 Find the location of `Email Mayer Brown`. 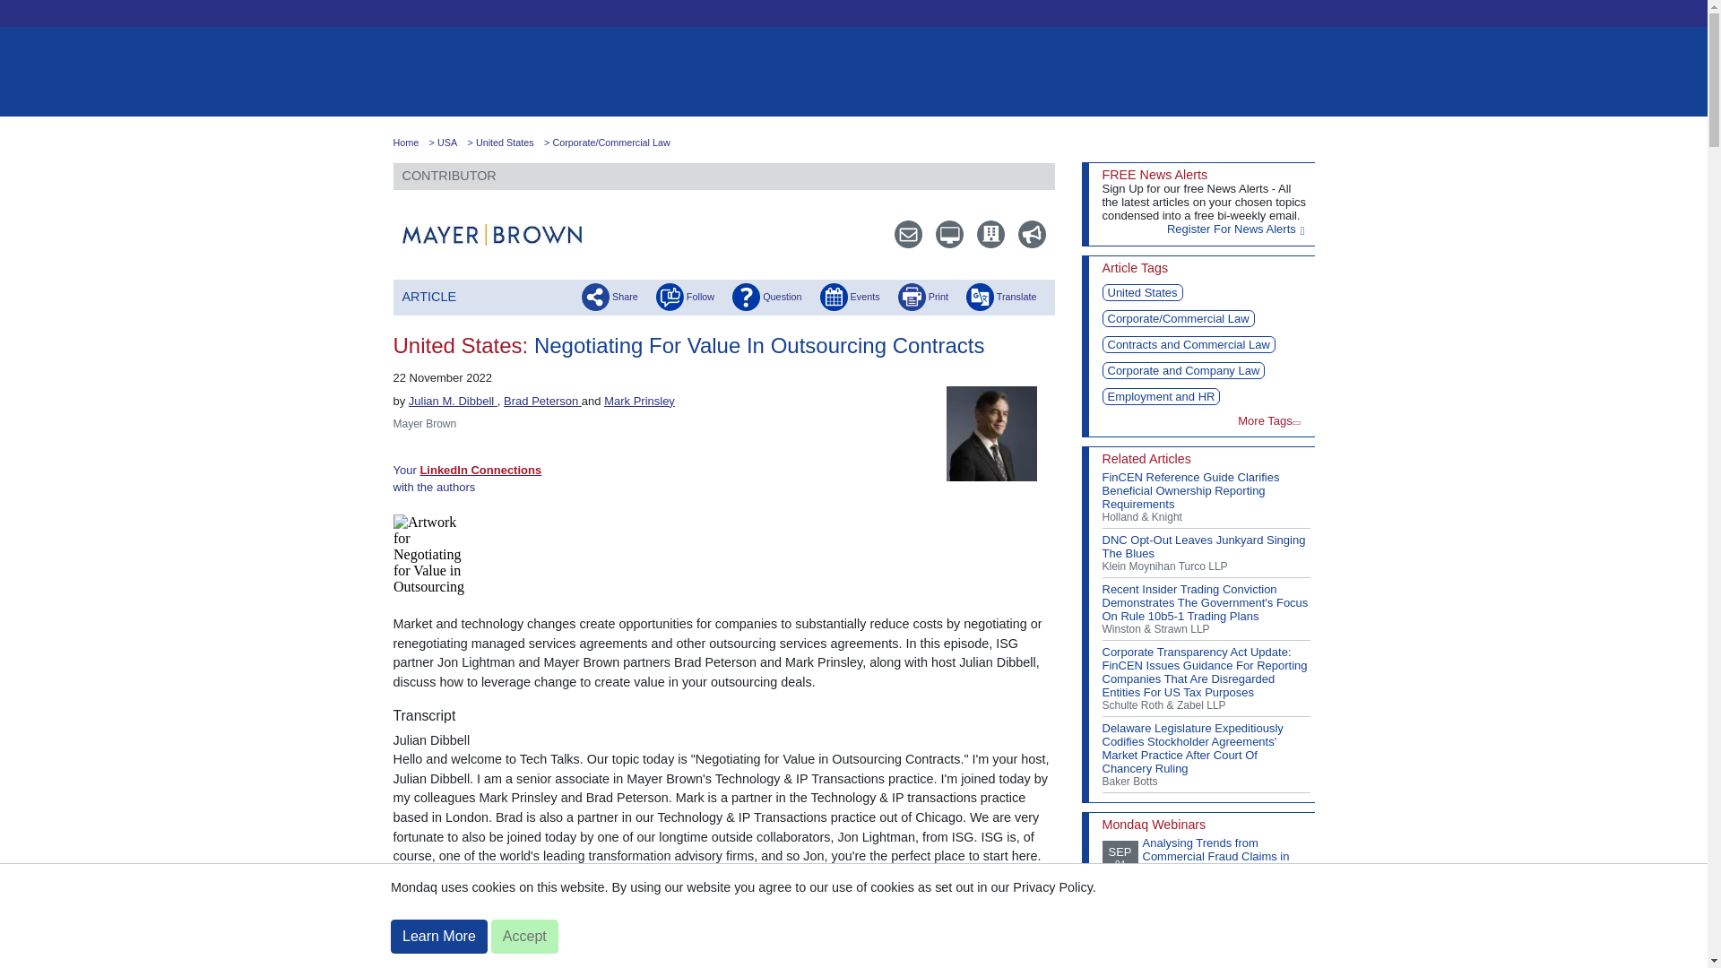

Email Mayer Brown is located at coordinates (900, 234).